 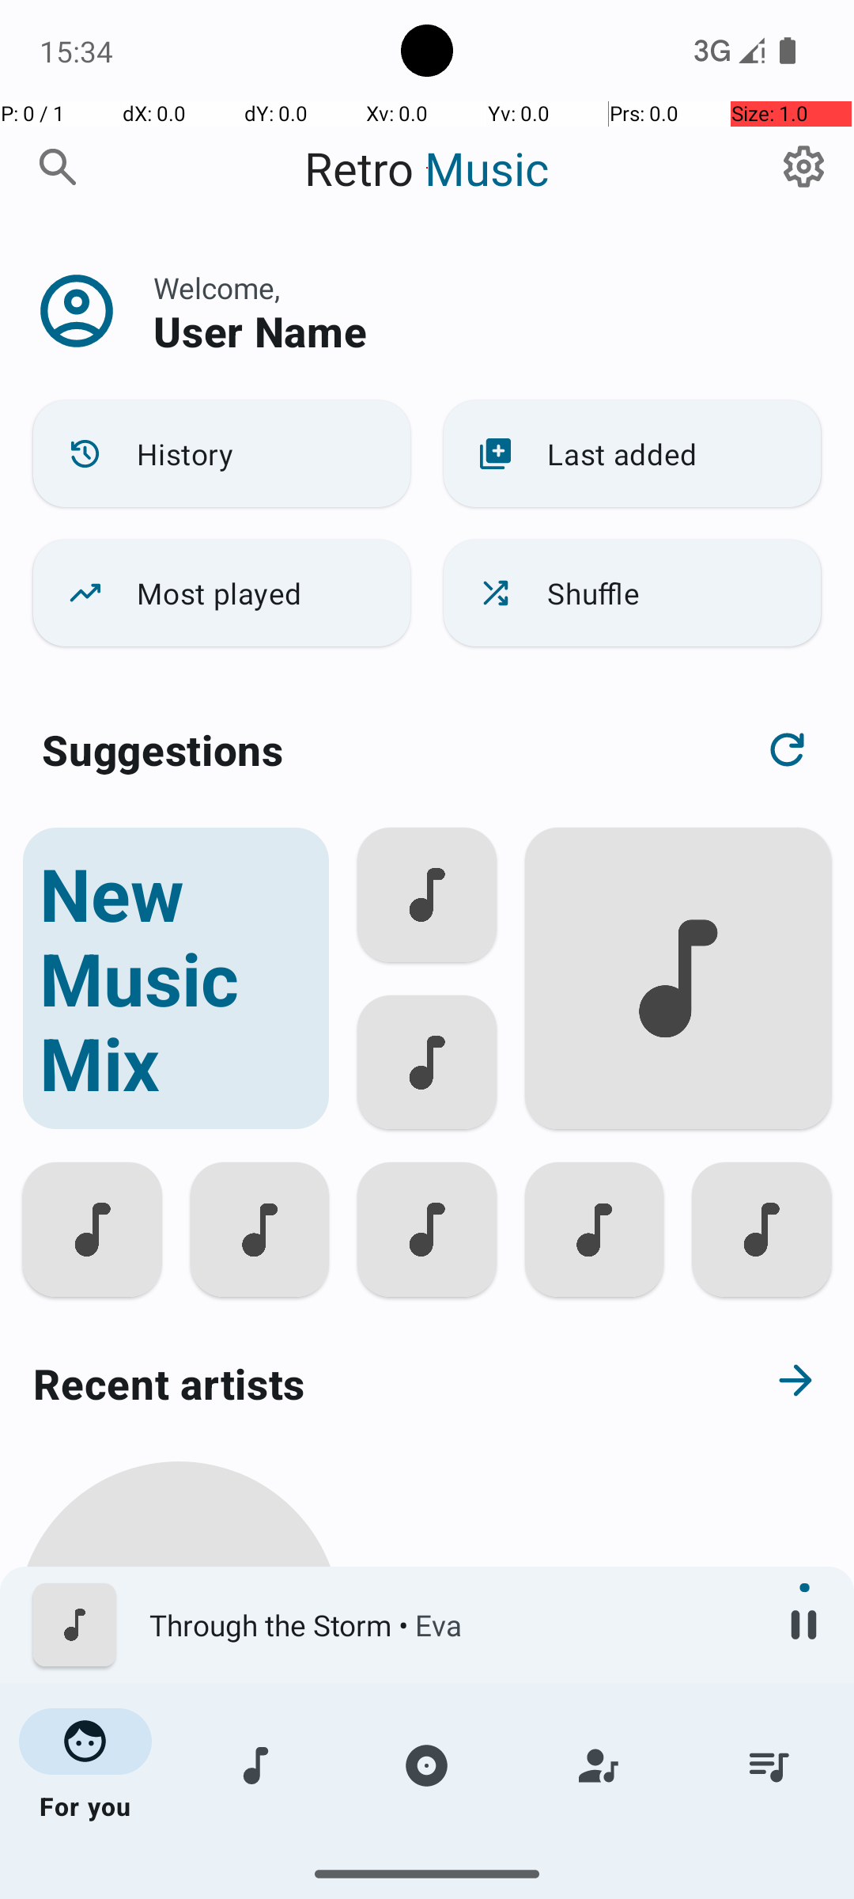 I want to click on New Music Mix, so click(x=176, y=978).